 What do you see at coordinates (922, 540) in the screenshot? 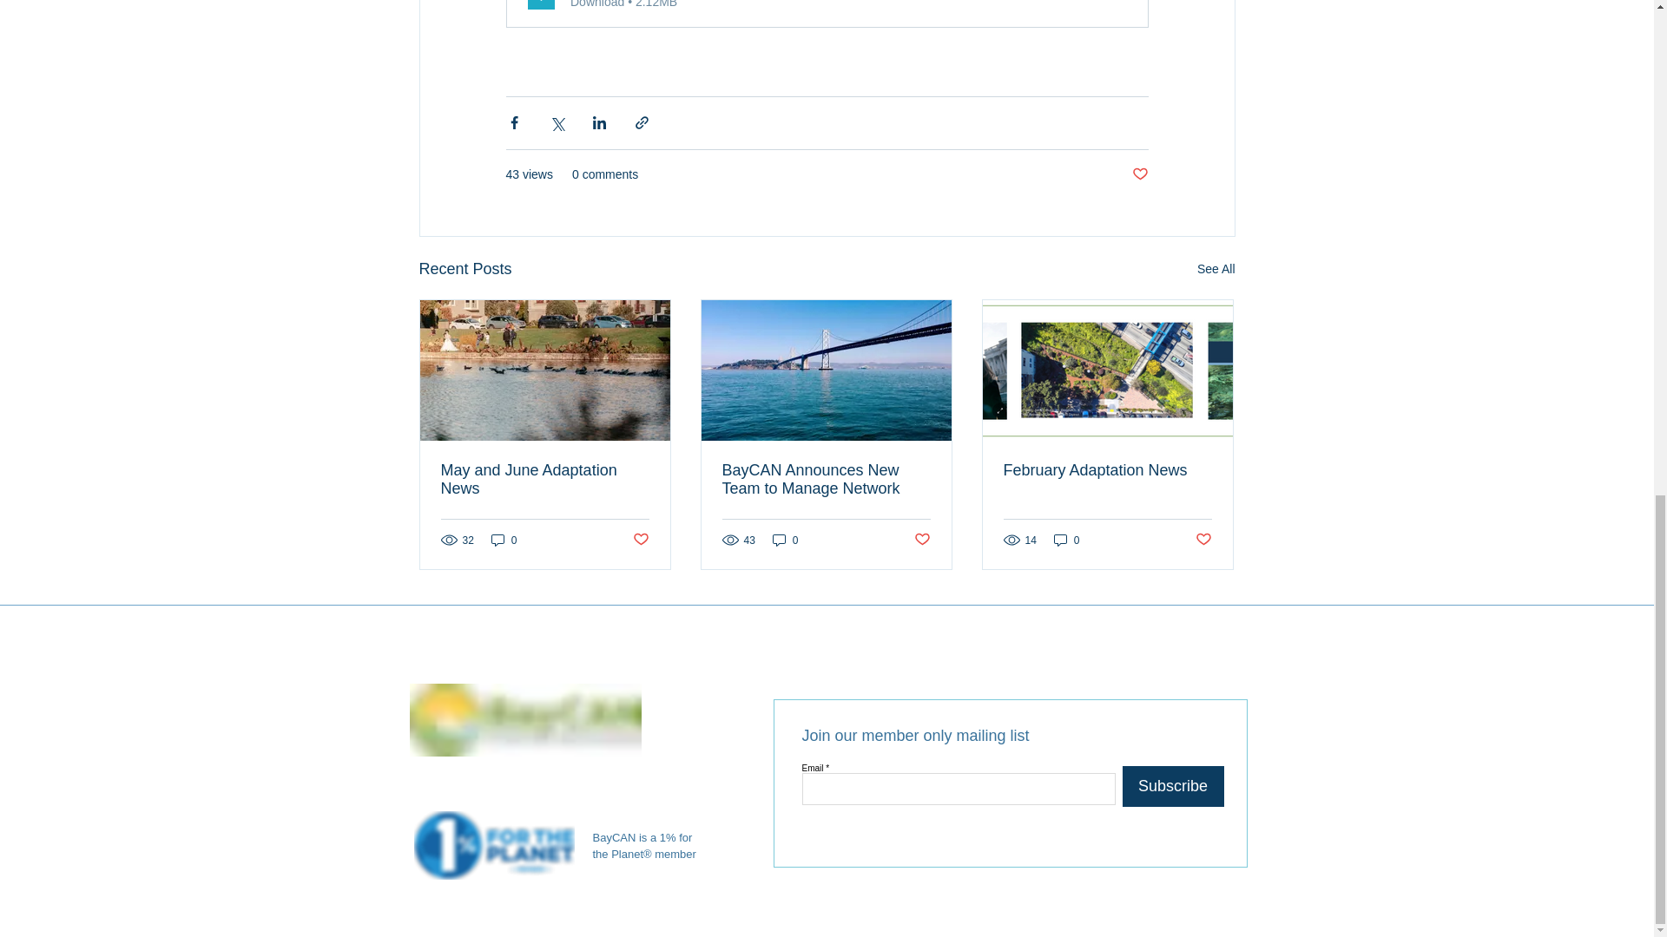
I see `Post not marked as liked` at bounding box center [922, 540].